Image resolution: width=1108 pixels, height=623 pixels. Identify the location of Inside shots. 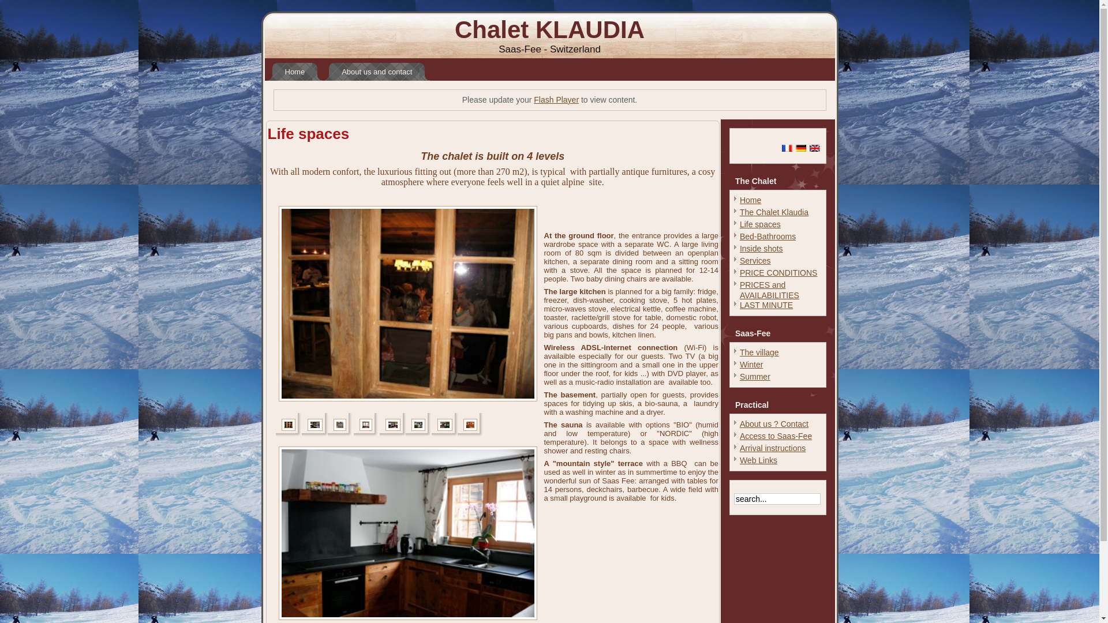
(762, 249).